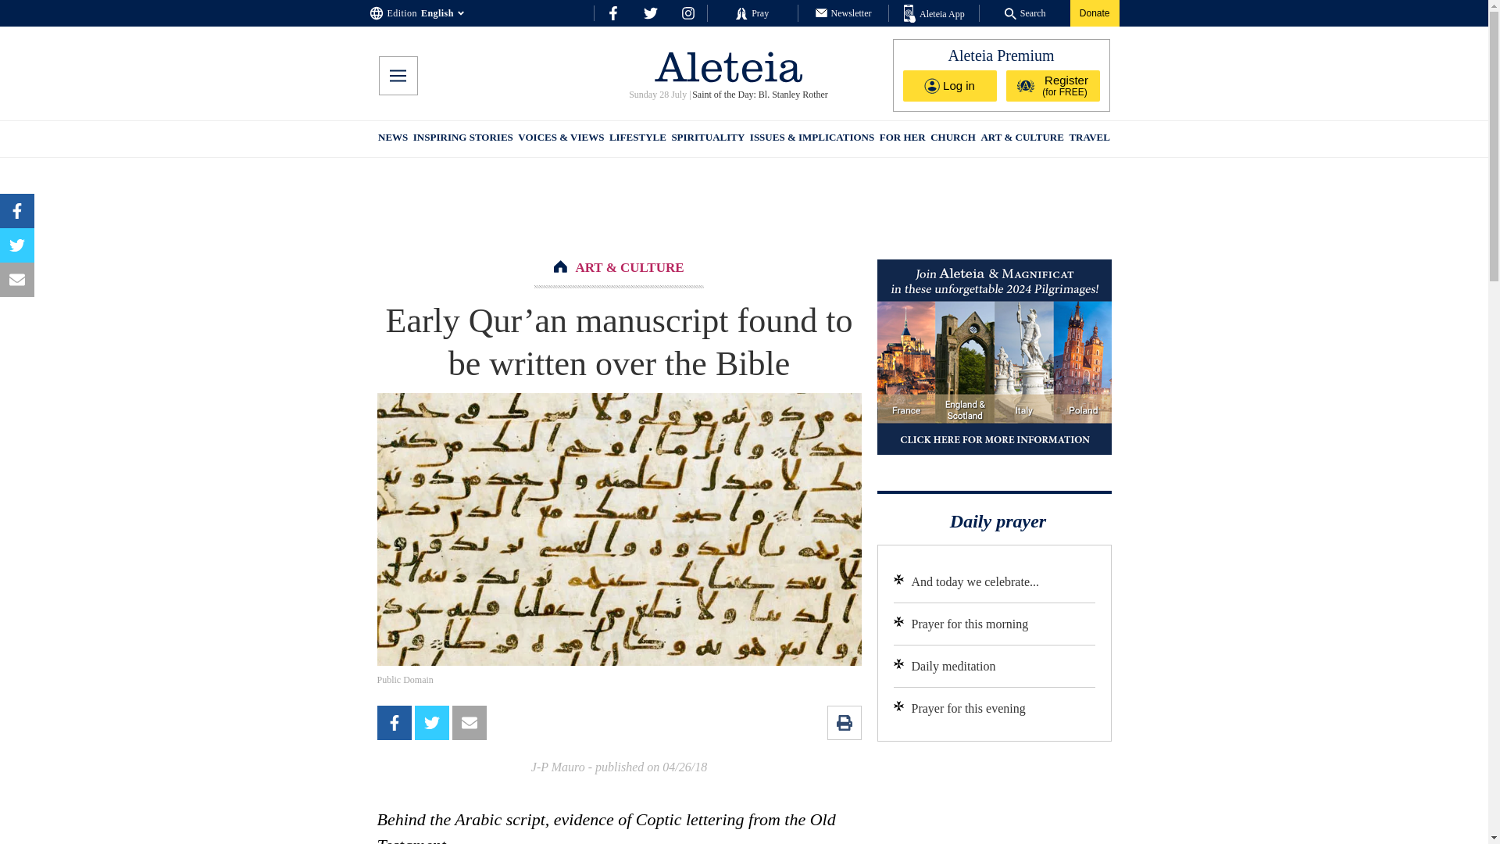 This screenshot has height=844, width=1500. What do you see at coordinates (612, 13) in the screenshot?
I see `social-fb-top-row` at bounding box center [612, 13].